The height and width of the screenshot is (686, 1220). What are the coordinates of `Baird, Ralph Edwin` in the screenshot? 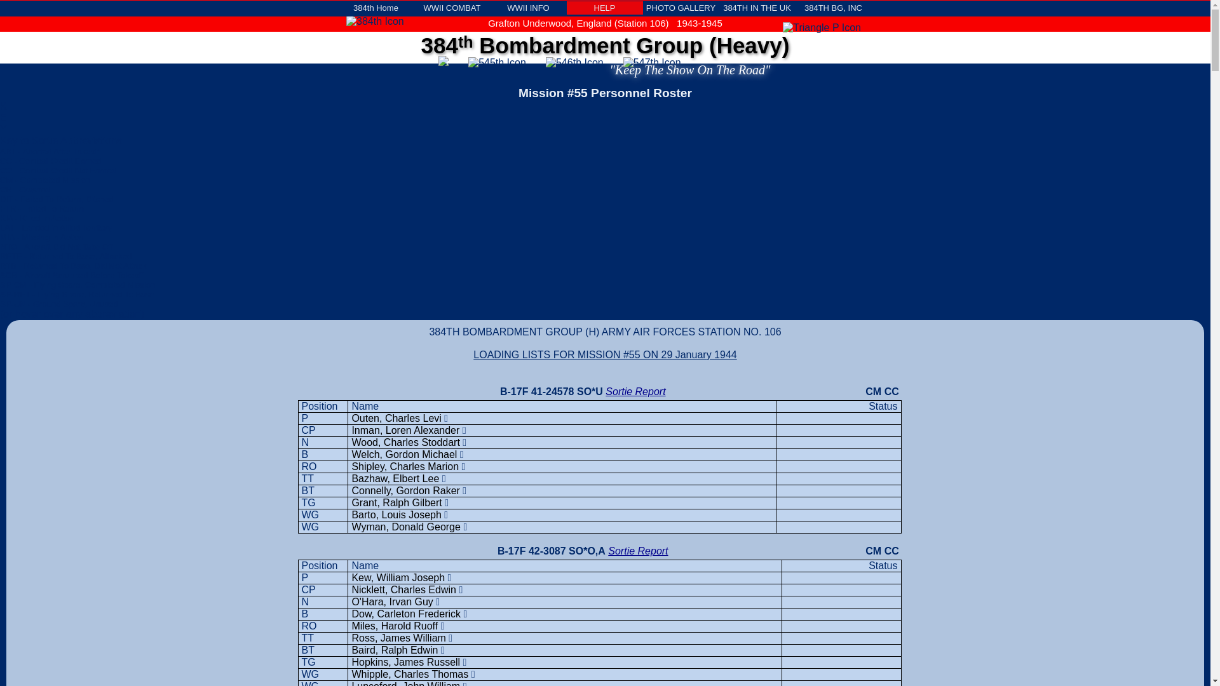 It's located at (395, 650).